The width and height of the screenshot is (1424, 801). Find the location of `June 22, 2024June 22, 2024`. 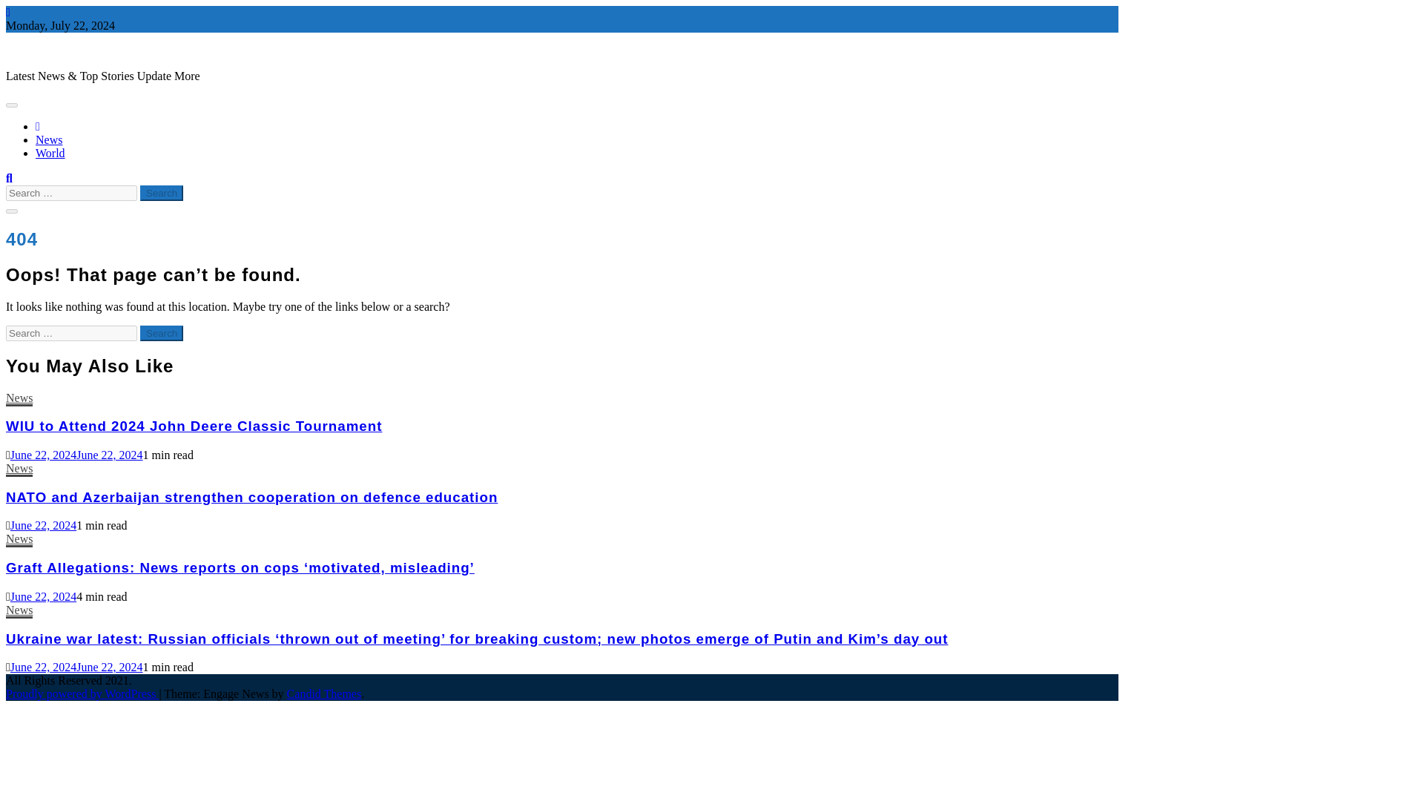

June 22, 2024June 22, 2024 is located at coordinates (76, 667).